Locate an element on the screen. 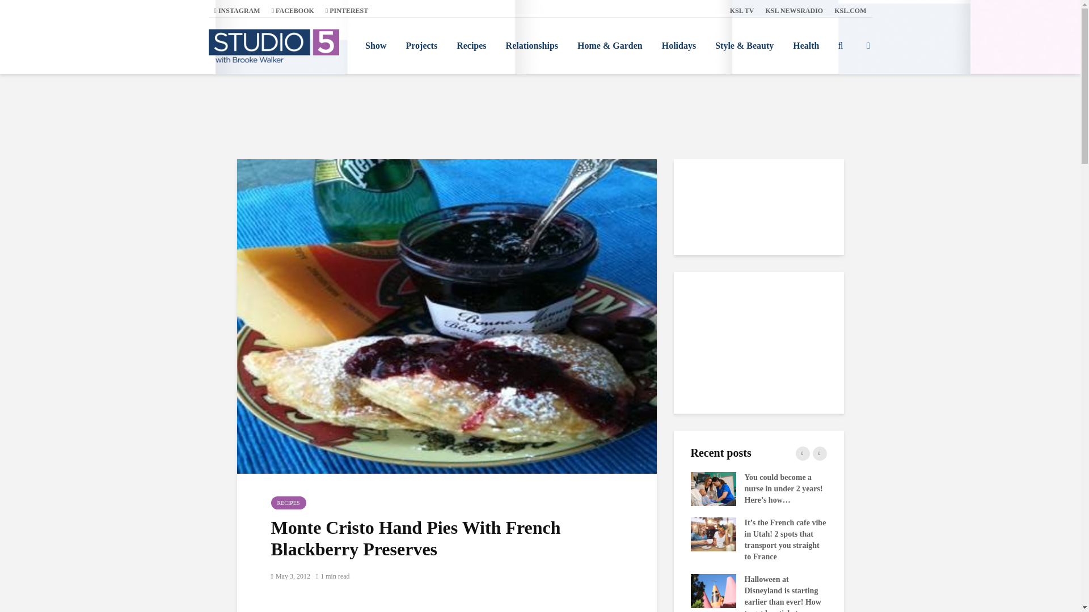 This screenshot has height=612, width=1089. Holidays is located at coordinates (679, 45).